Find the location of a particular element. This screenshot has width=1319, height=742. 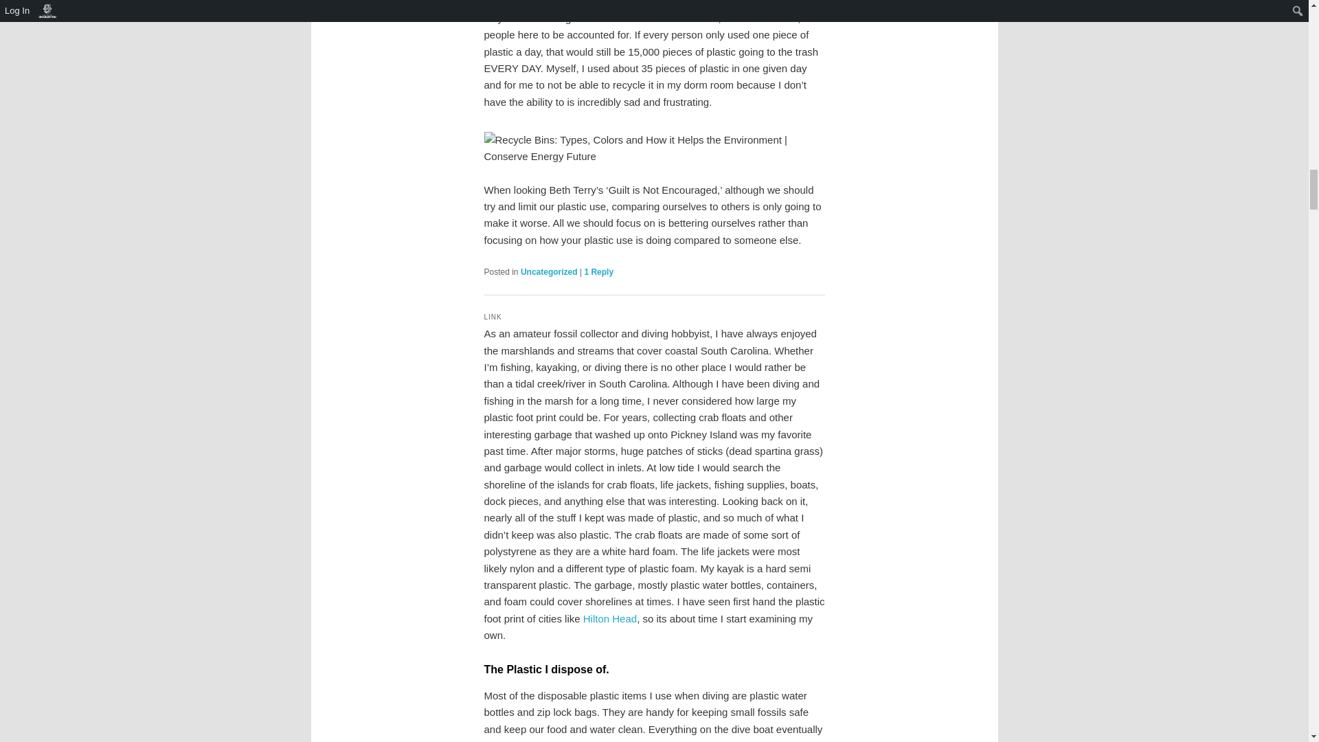

Hilton Head is located at coordinates (610, 618).